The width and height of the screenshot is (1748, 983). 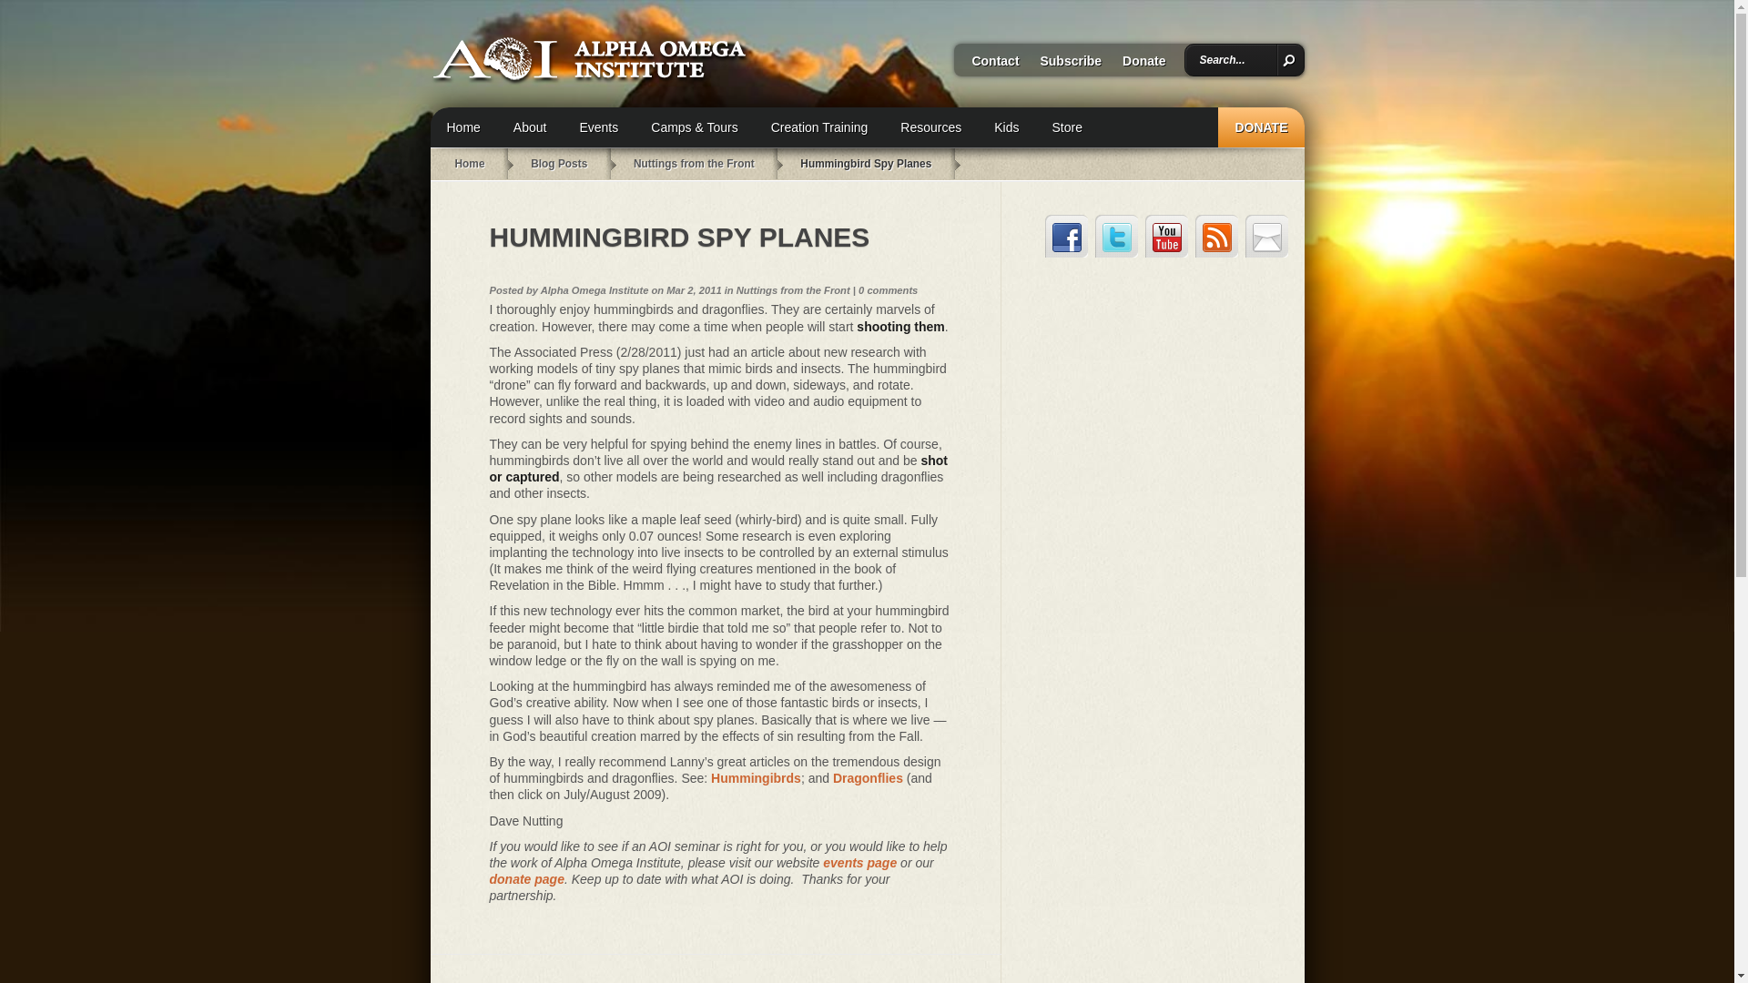 What do you see at coordinates (1062, 66) in the screenshot?
I see `Subscribe to our Newsletters` at bounding box center [1062, 66].